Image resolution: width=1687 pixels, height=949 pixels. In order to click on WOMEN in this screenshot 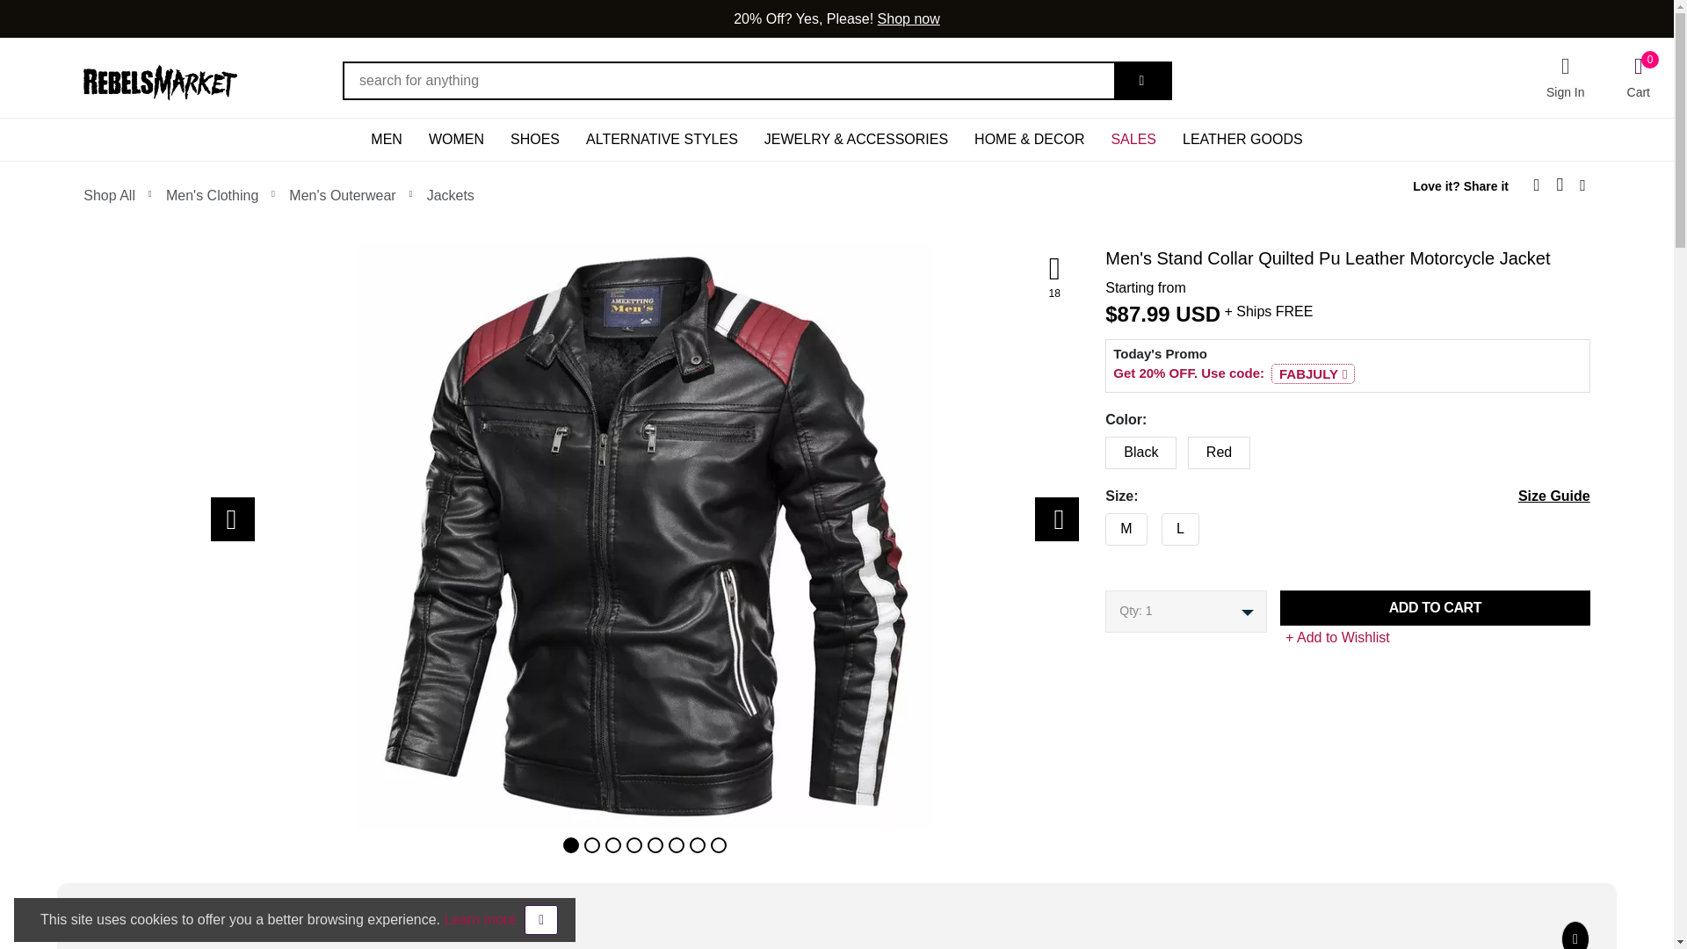, I will do `click(456, 139)`.